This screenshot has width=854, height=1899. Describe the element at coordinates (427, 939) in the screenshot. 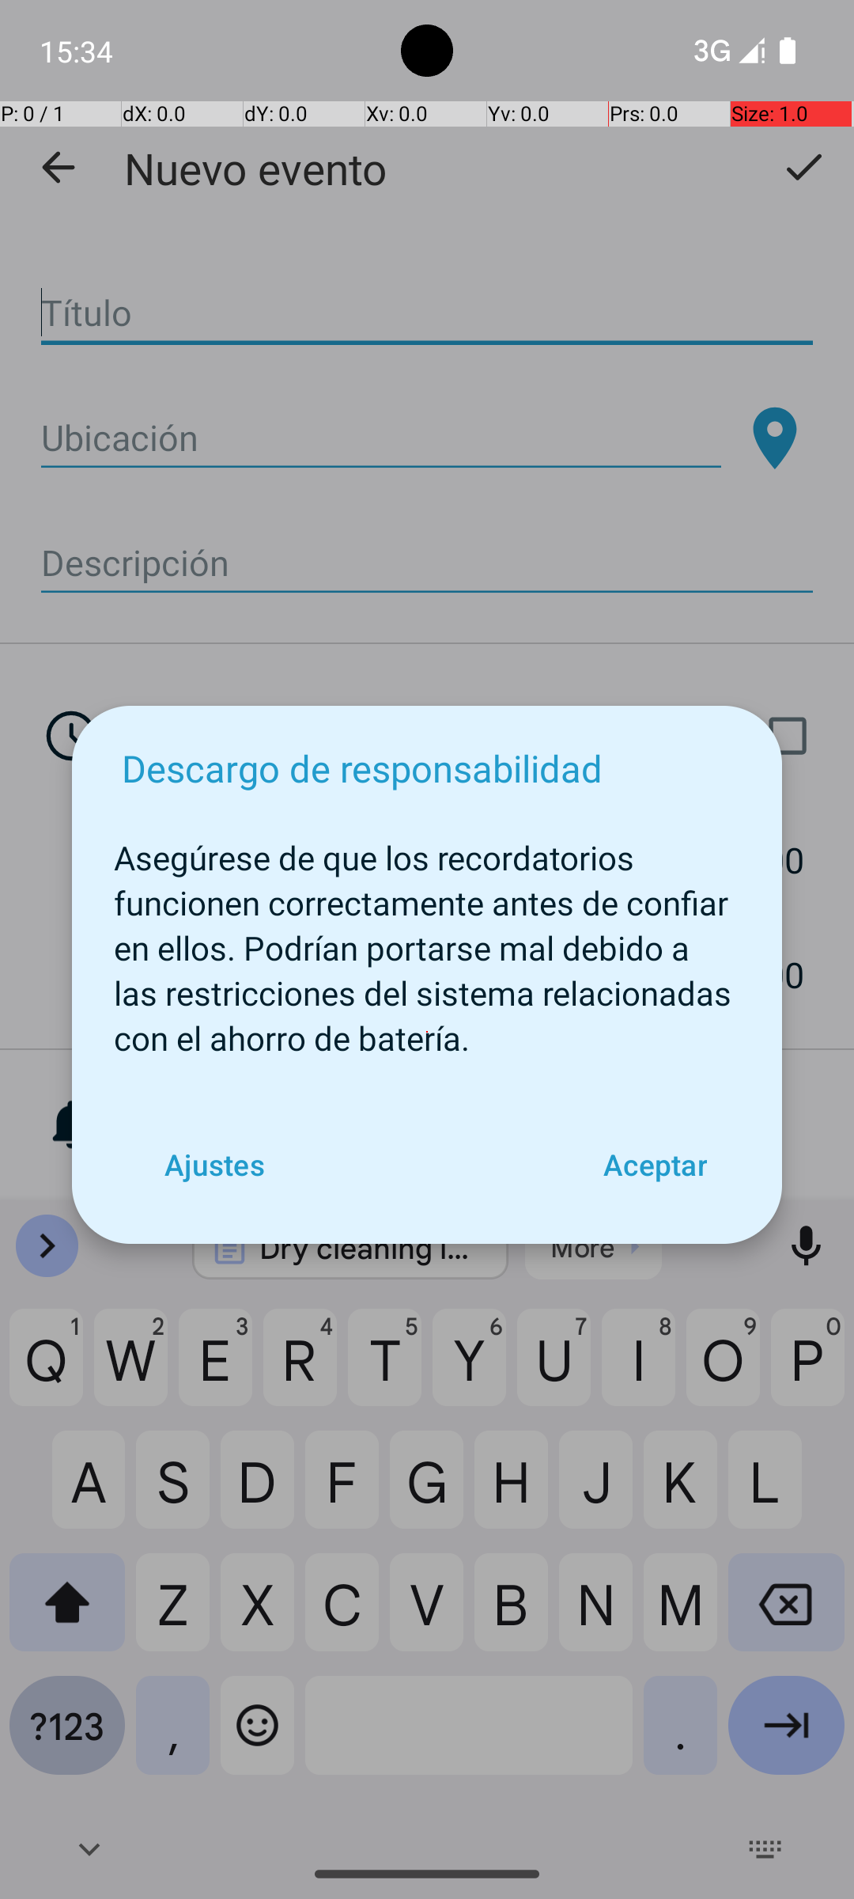

I see `Asegúrese de que los recordatorios funcionen correctamente antes de confiar en ellos. Podrían portarse mal debido a las restricciones del sistema relacionadas con el ahorro de batería.` at that location.